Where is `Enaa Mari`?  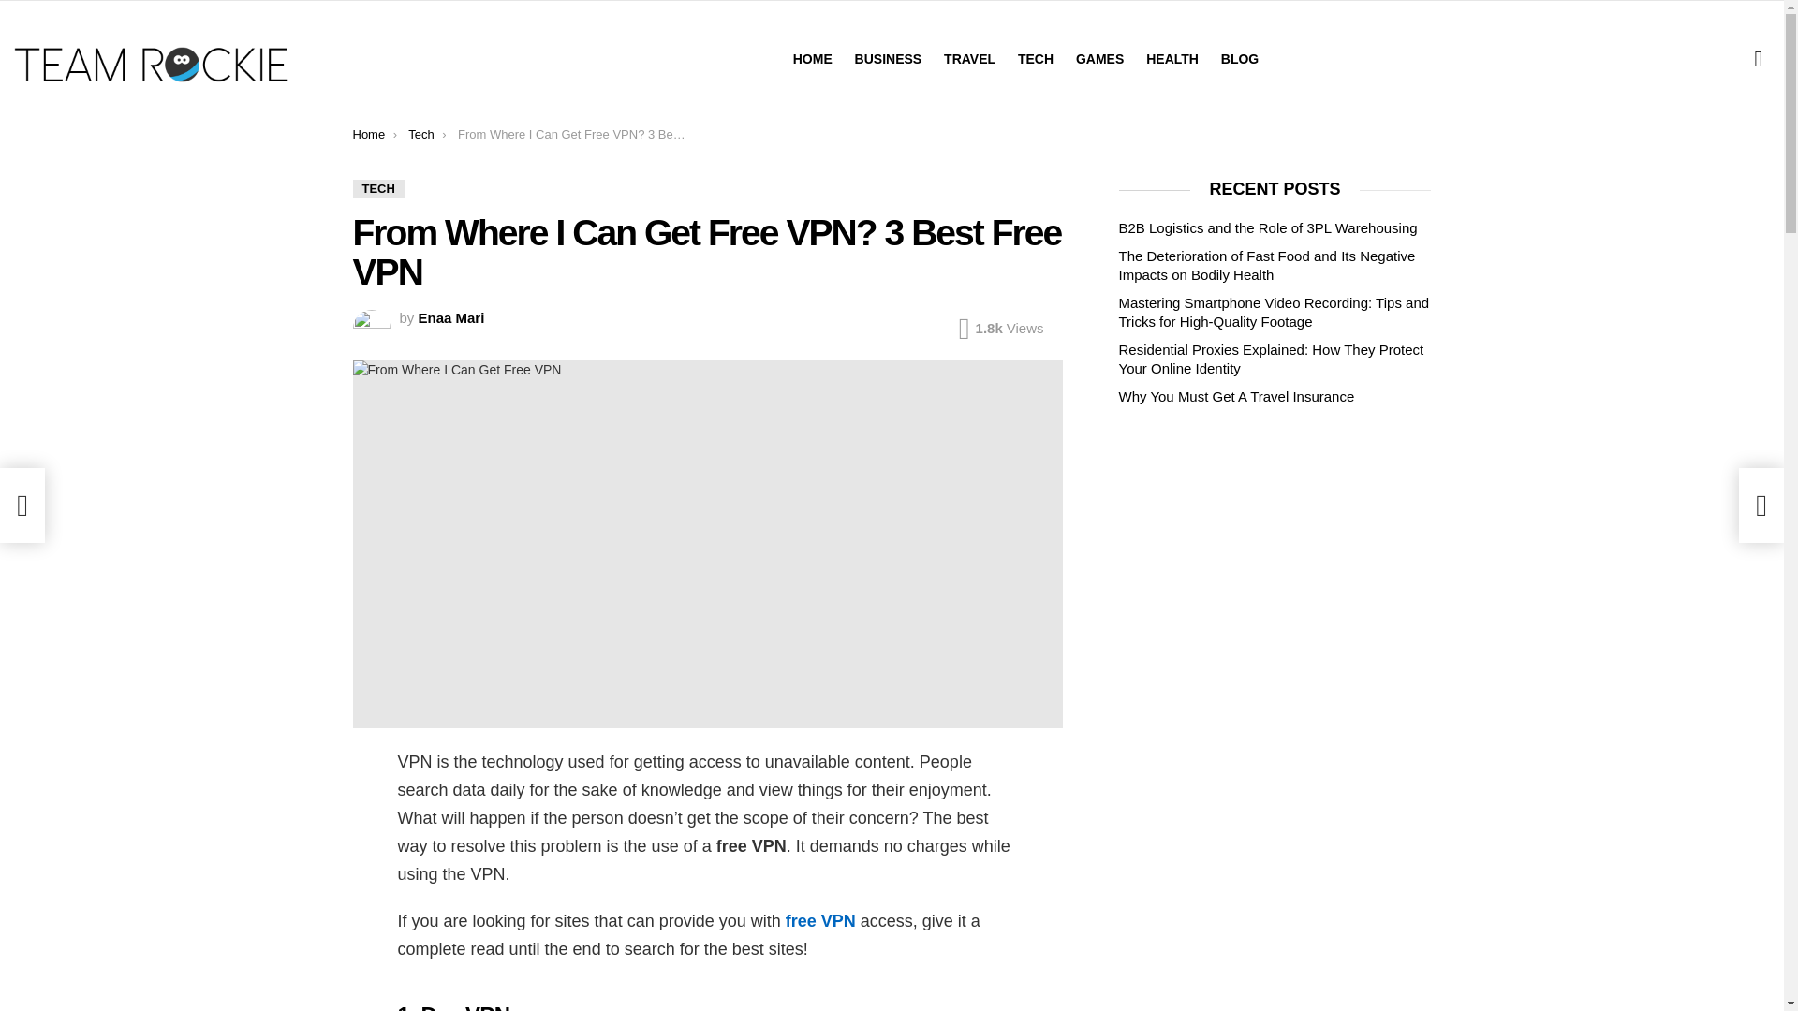
Enaa Mari is located at coordinates (451, 316).